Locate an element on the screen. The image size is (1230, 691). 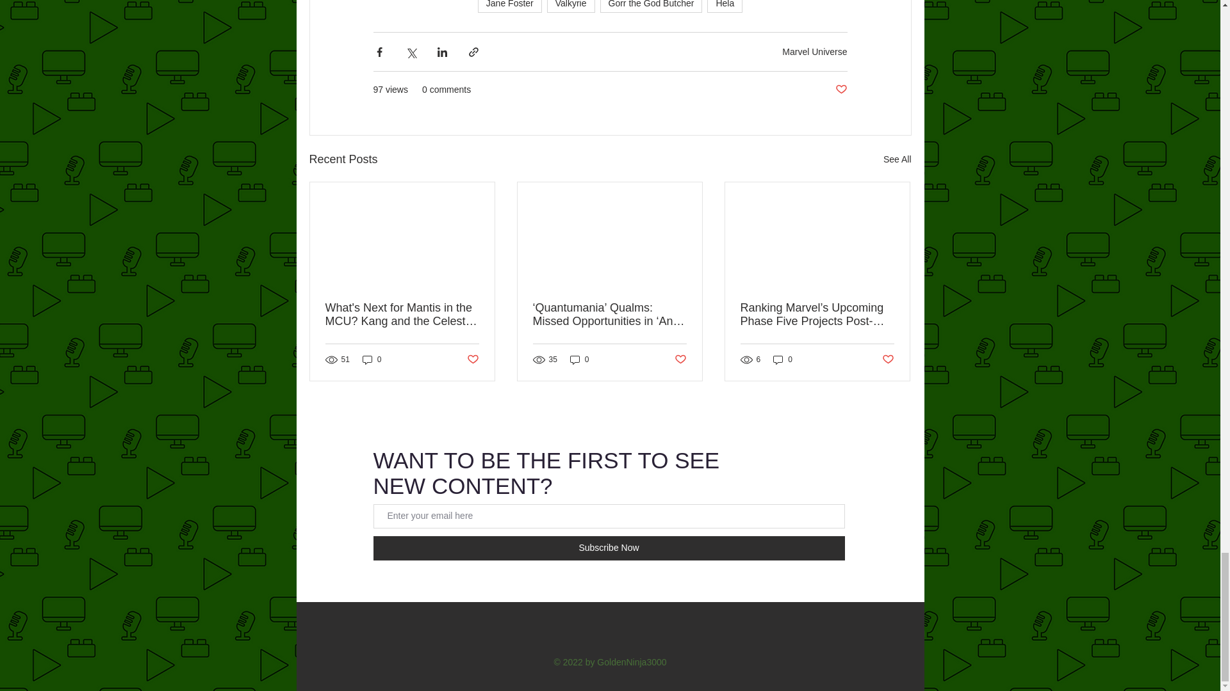
See All is located at coordinates (897, 159).